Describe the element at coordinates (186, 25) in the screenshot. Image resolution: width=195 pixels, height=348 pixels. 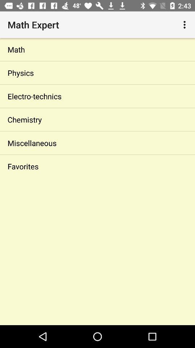
I see `choose the icon at the top right corner` at that location.